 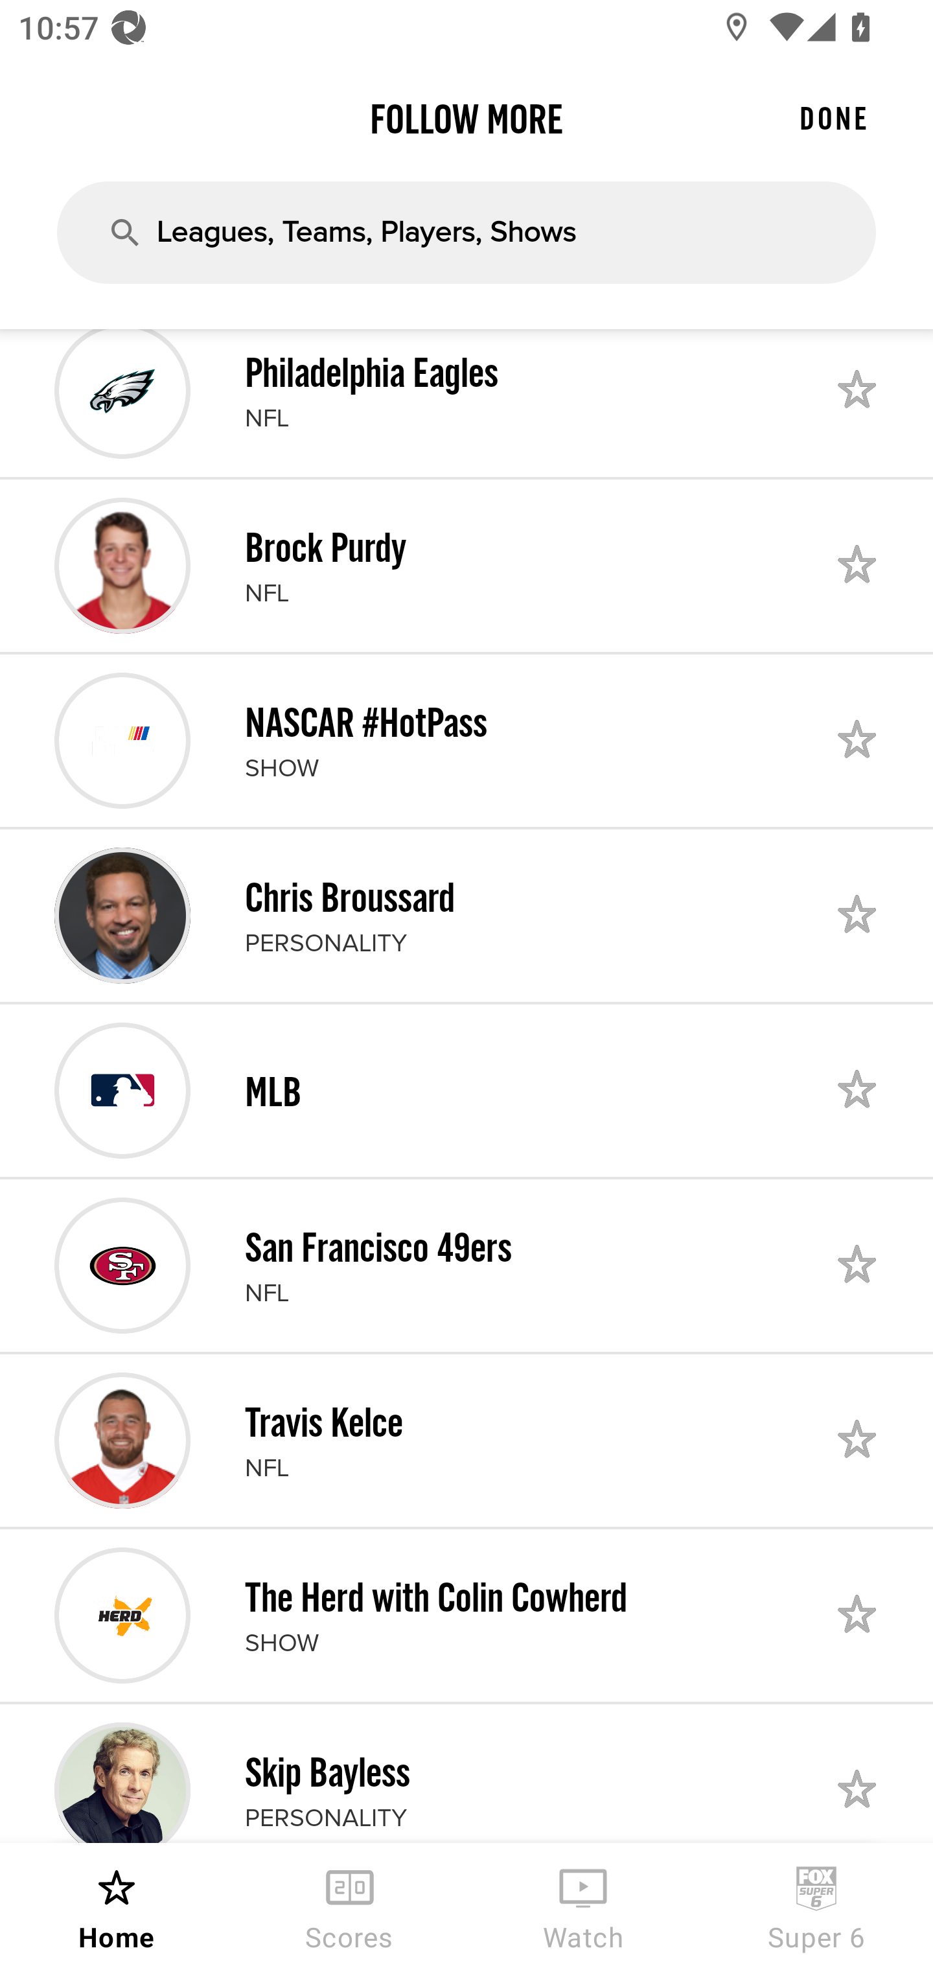 What do you see at coordinates (466, 1774) in the screenshot?
I see `Skip Bayless PERSONALITY` at bounding box center [466, 1774].